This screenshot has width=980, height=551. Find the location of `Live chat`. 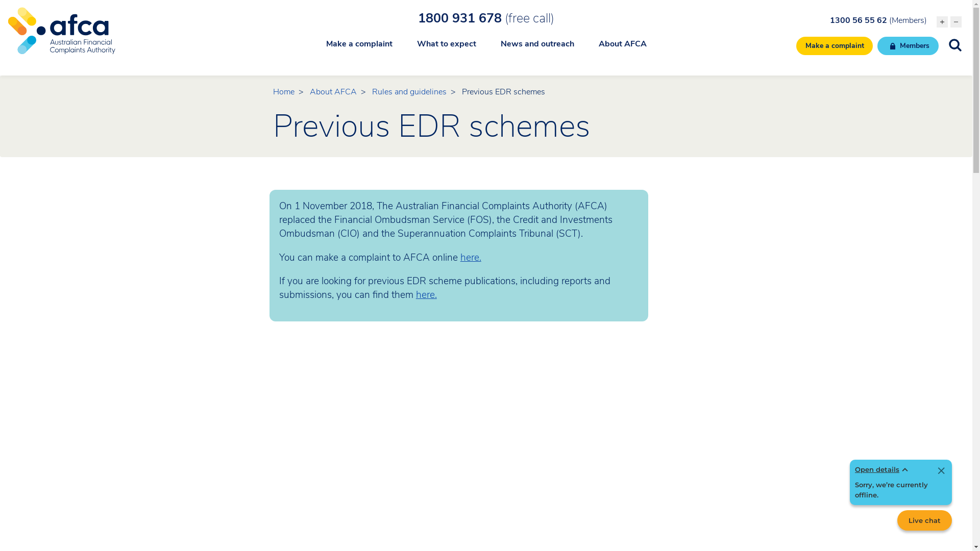

Live chat is located at coordinates (925, 520).